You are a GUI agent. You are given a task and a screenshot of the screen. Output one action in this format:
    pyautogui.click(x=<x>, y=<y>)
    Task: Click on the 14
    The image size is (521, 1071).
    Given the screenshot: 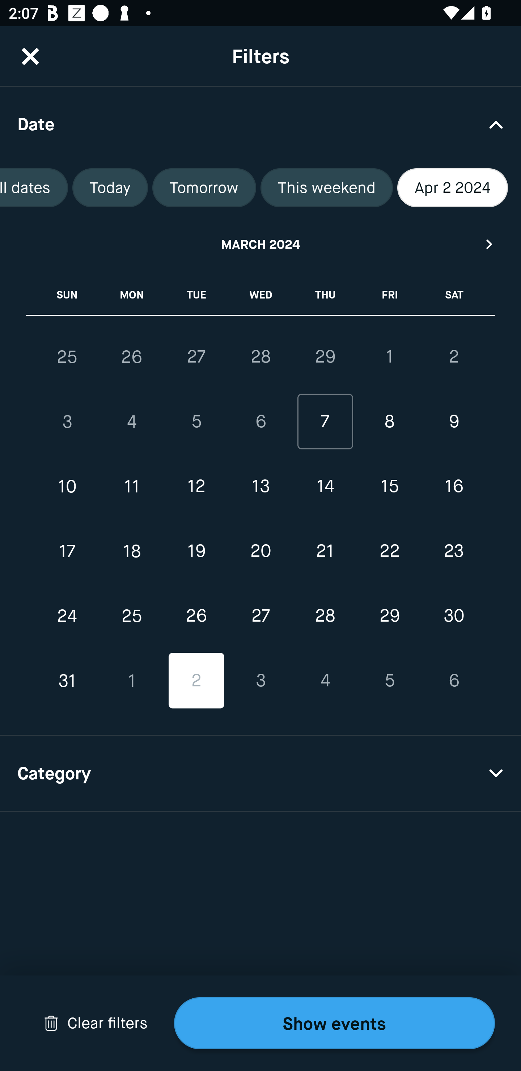 What is the action you would take?
    pyautogui.click(x=325, y=486)
    